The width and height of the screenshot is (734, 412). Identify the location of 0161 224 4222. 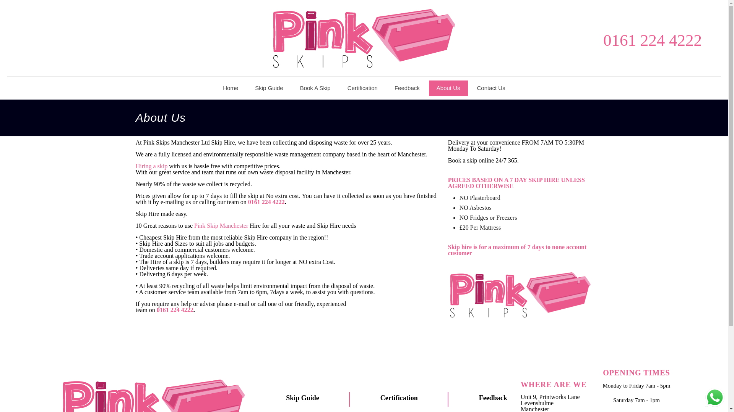
(652, 40).